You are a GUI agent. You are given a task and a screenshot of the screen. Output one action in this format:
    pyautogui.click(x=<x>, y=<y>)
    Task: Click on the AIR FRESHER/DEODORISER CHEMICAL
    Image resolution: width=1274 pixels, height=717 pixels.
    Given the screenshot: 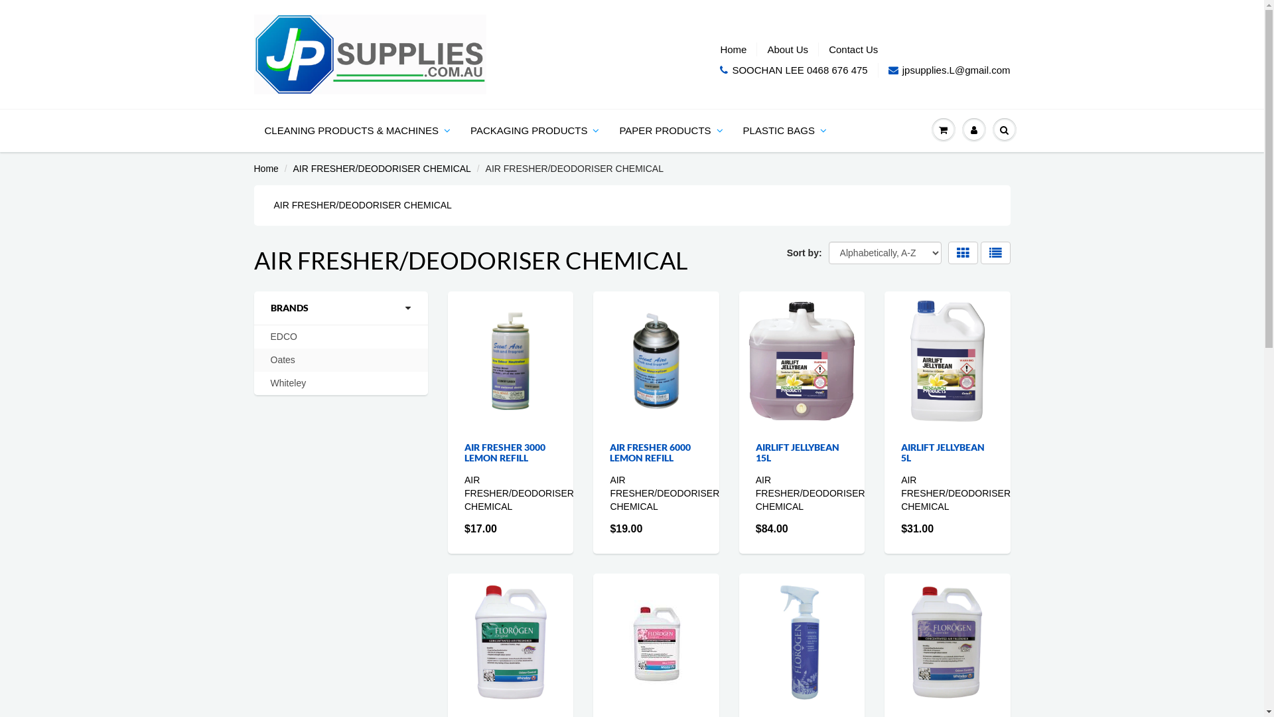 What is the action you would take?
    pyautogui.click(x=382, y=169)
    